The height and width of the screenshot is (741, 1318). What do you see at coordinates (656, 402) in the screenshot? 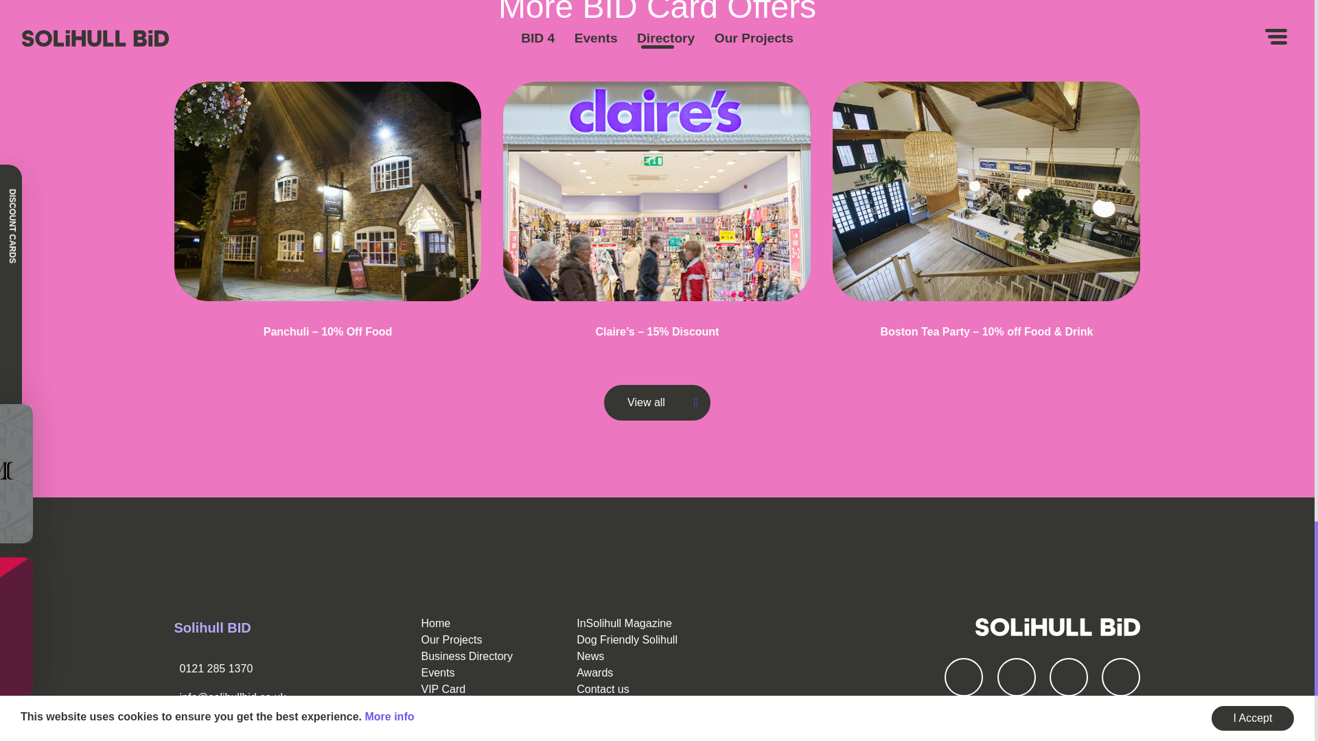
I see `View all` at bounding box center [656, 402].